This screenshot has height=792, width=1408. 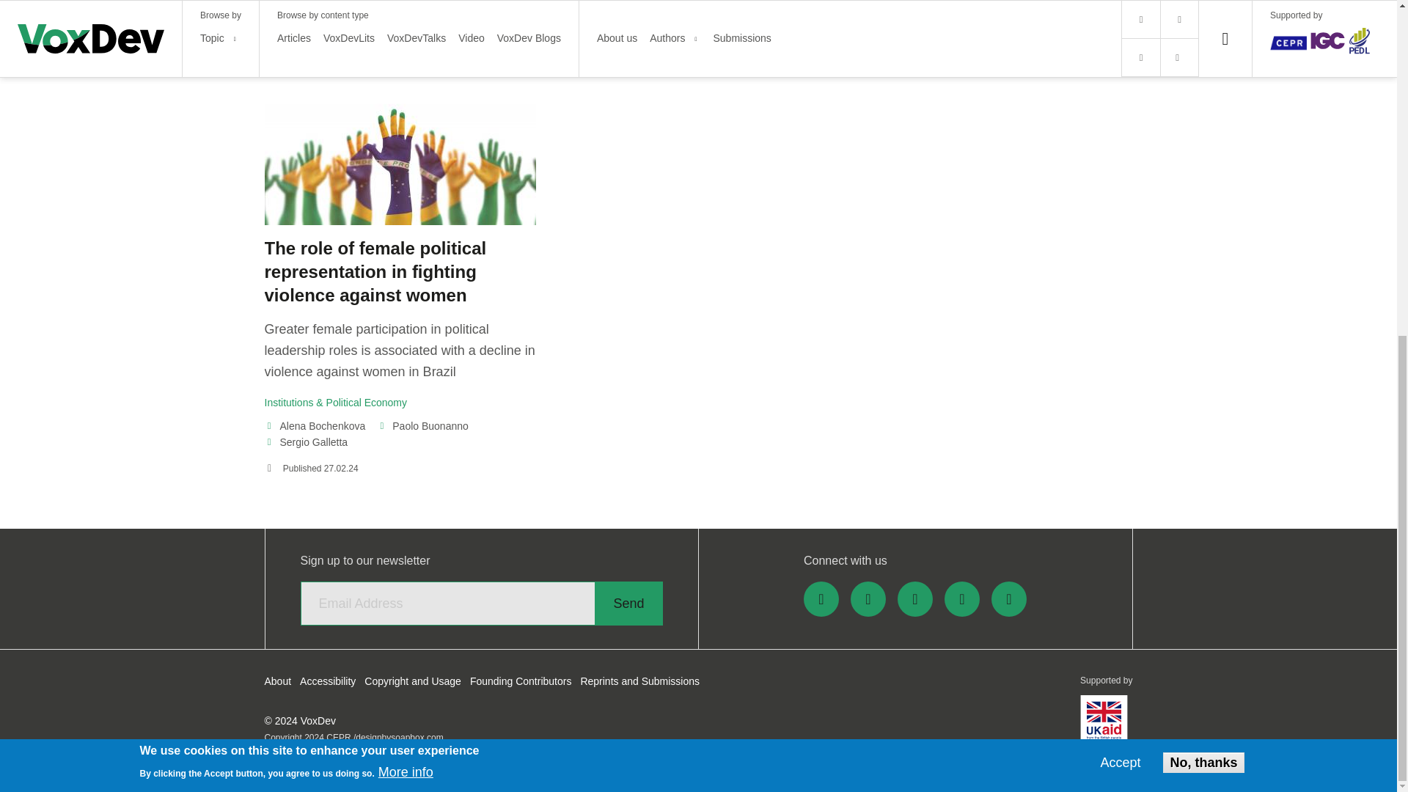 I want to click on Sergio Galletta, so click(x=306, y=441).